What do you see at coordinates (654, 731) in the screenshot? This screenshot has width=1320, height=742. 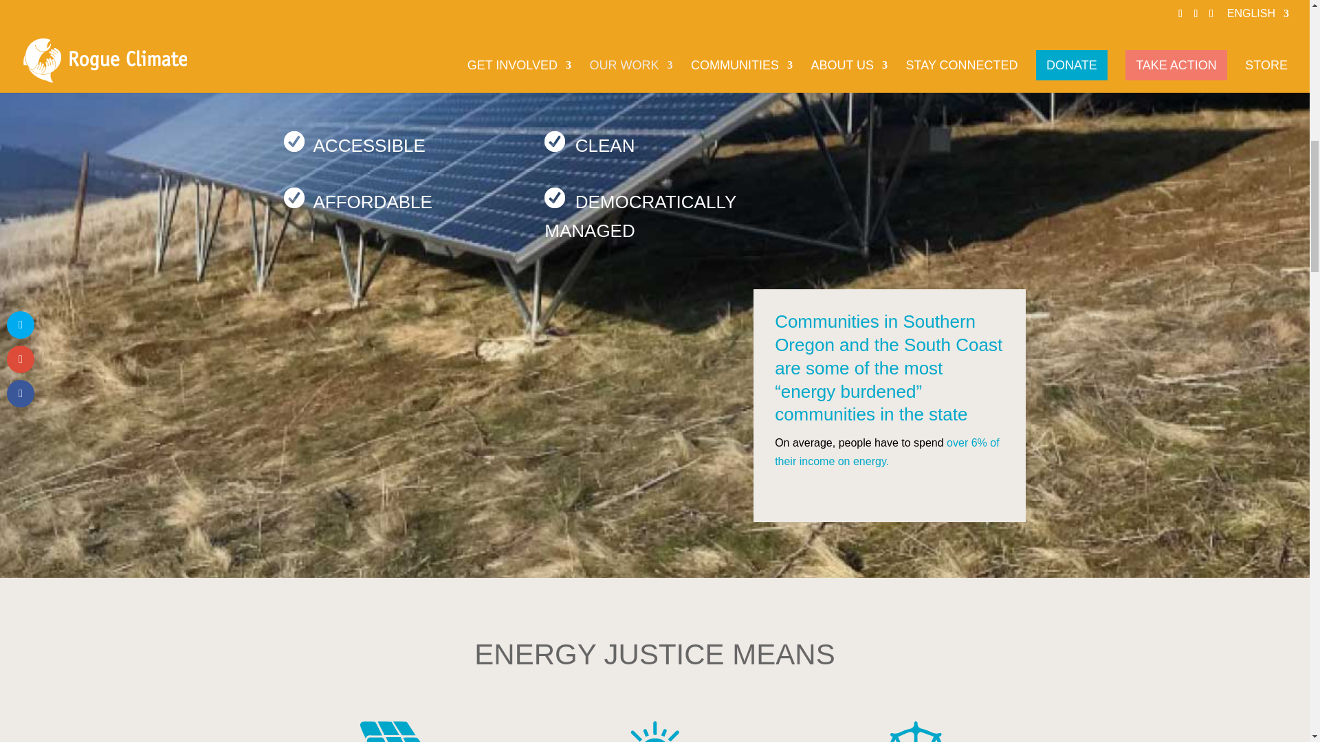 I see `sun-icon` at bounding box center [654, 731].